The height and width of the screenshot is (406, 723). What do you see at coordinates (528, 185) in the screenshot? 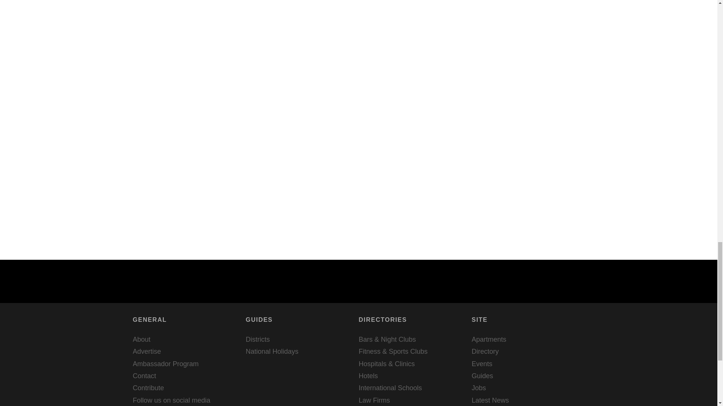
I see `3rd party ad content` at bounding box center [528, 185].